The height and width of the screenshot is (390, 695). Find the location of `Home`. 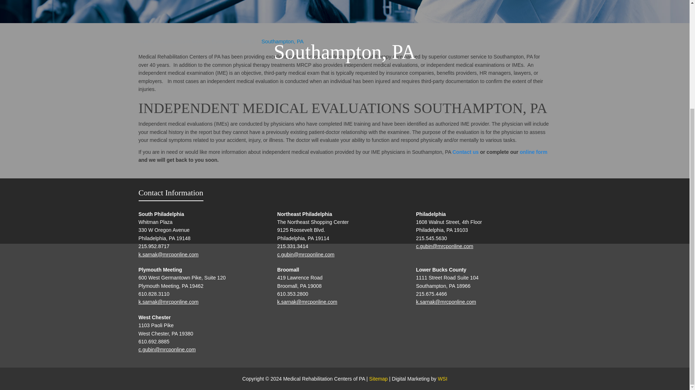

Home is located at coordinates (146, 41).